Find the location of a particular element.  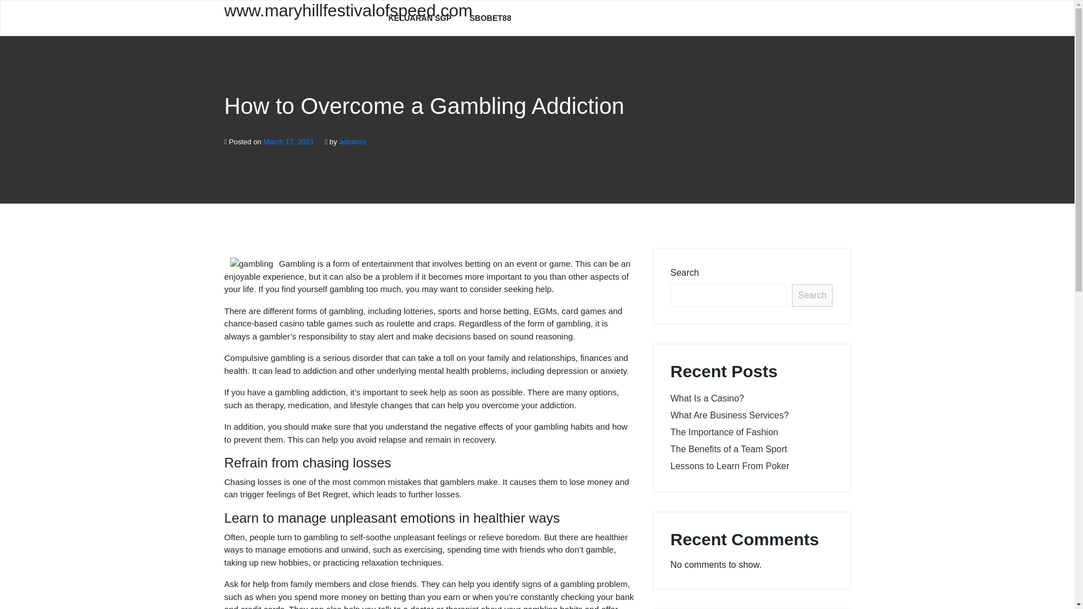

Search is located at coordinates (812, 295).